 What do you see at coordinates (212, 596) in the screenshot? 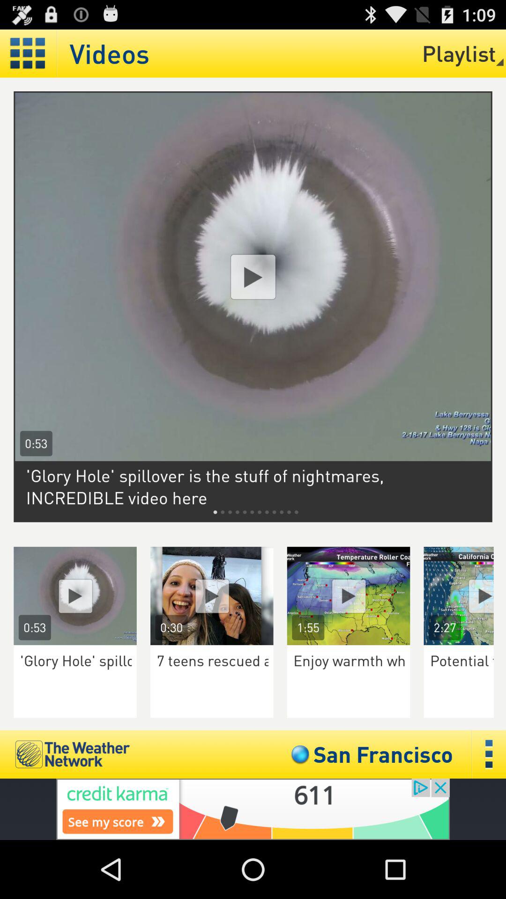
I see `watch the video` at bounding box center [212, 596].